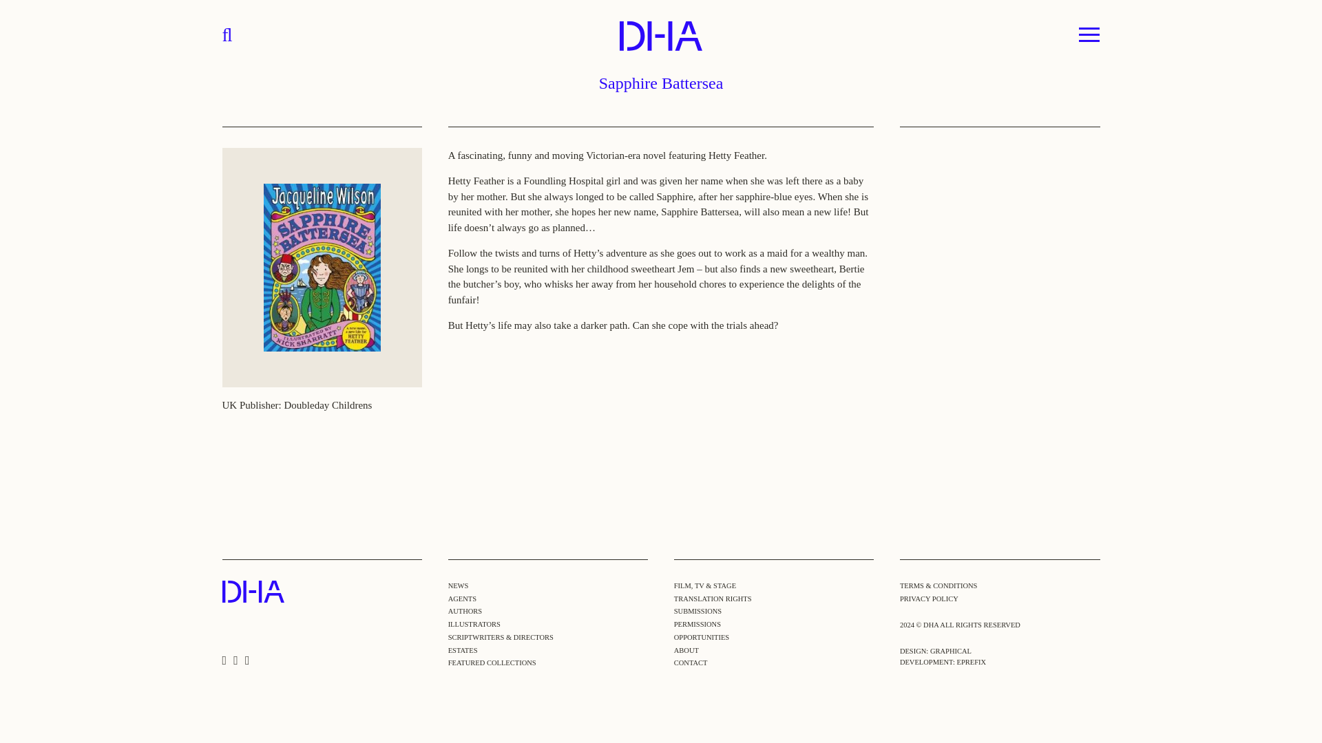 This screenshot has width=1322, height=743. I want to click on GRAPHICAL, so click(951, 651).